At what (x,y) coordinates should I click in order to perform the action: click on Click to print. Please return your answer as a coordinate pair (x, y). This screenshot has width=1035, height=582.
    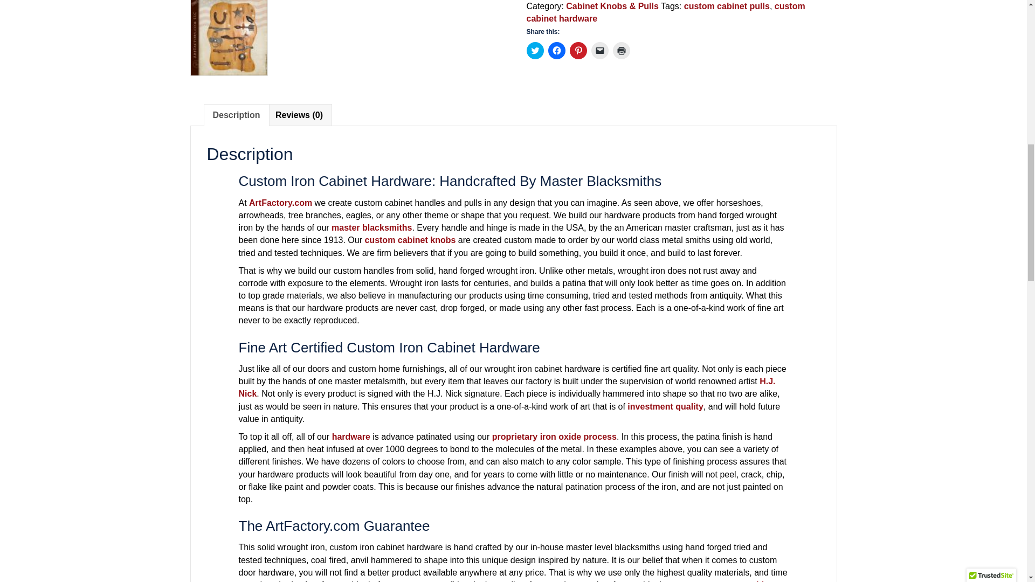
    Looking at the image, I should click on (621, 51).